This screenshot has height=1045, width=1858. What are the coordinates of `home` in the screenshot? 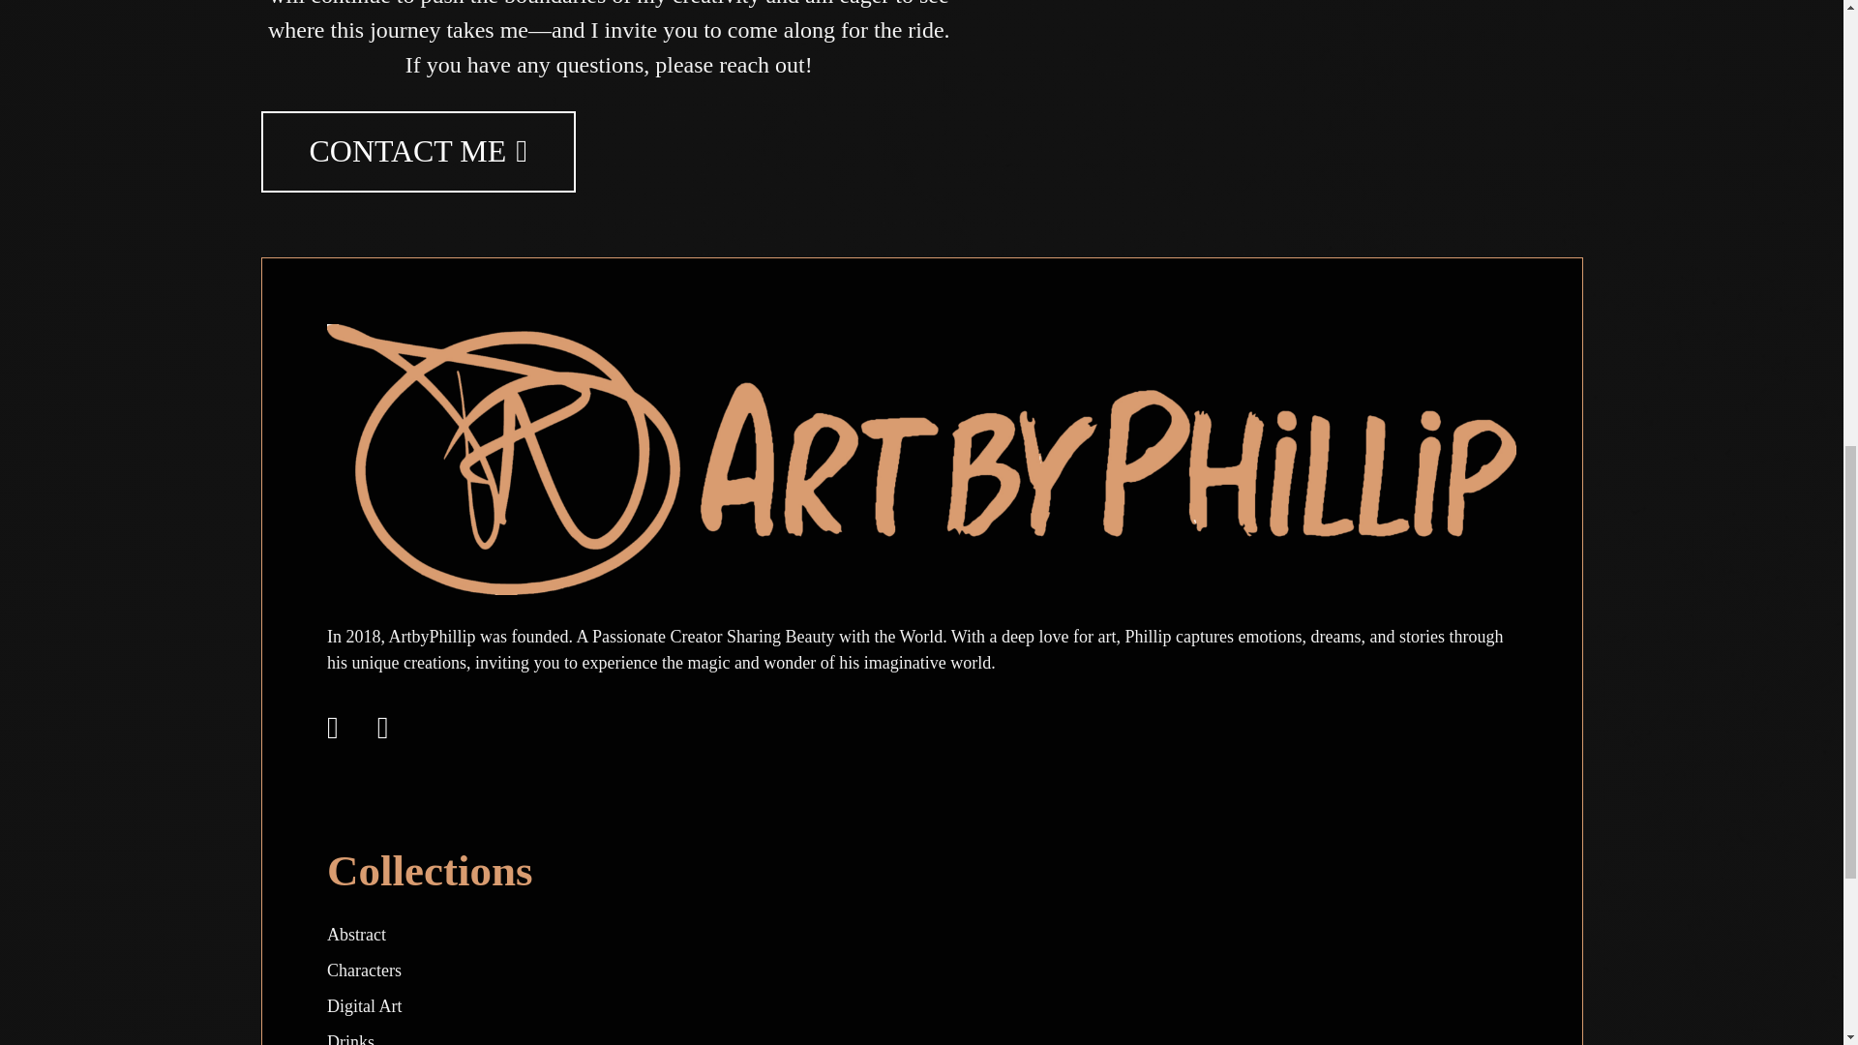 It's located at (921, 457).